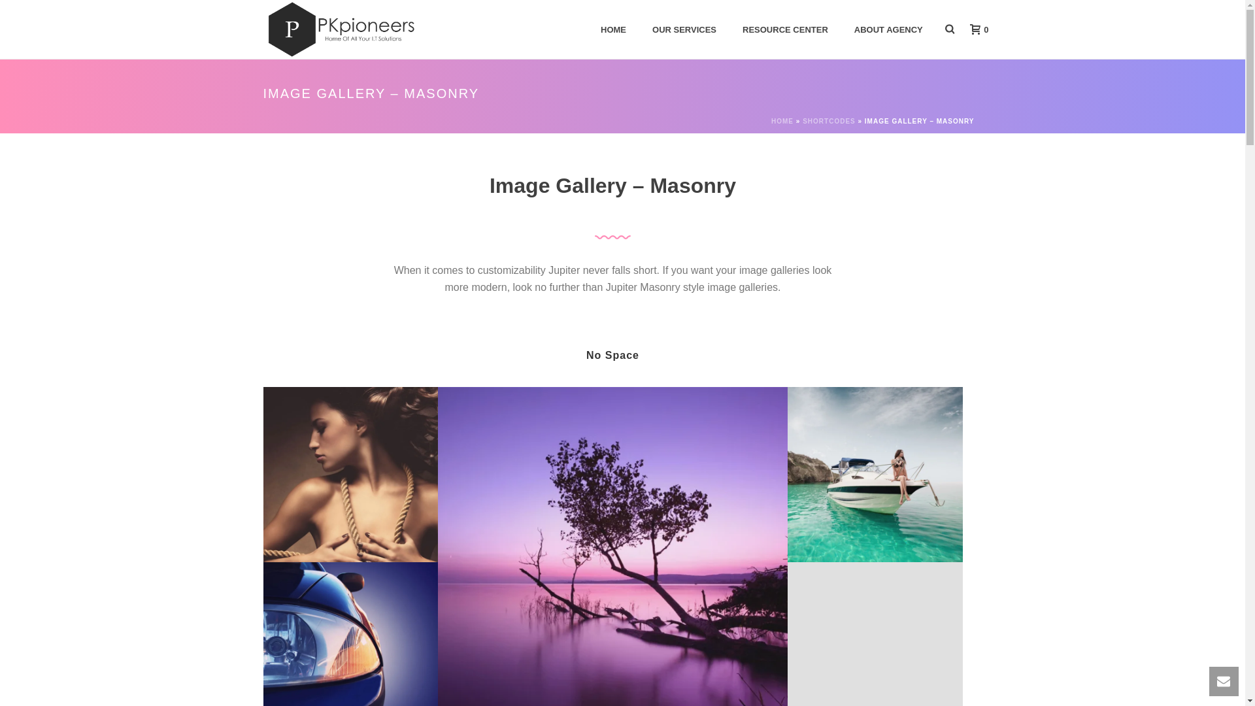 This screenshot has width=1255, height=706. Describe the element at coordinates (339, 29) in the screenshot. I see `Home Of All Your I.T Solutions` at that location.